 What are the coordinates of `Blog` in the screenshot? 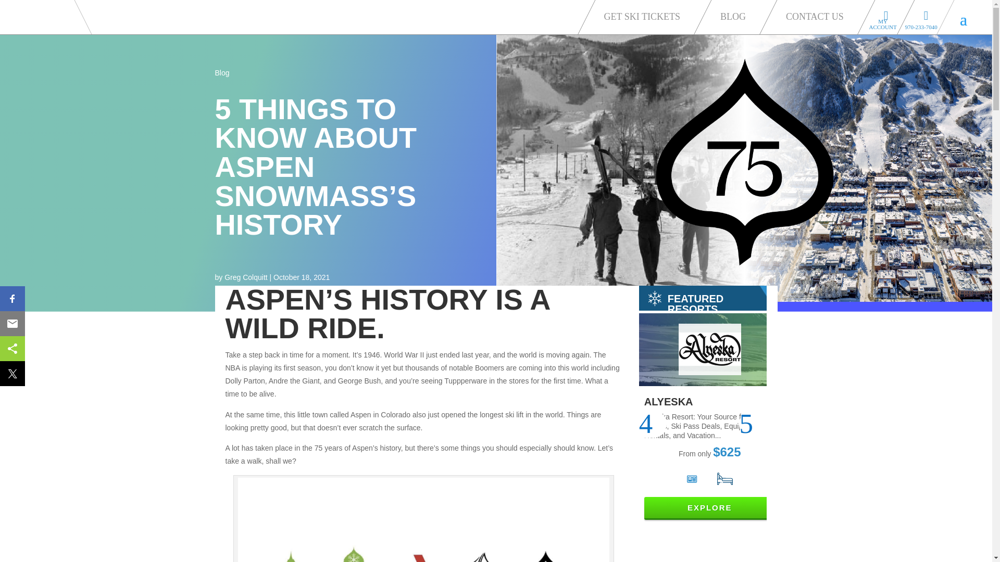 It's located at (222, 72).